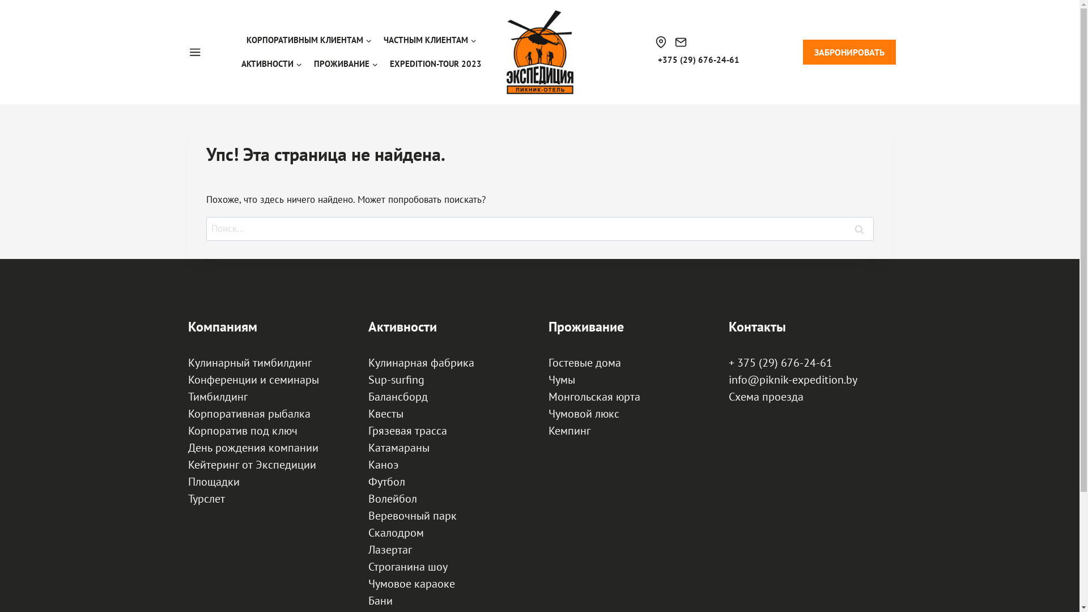  I want to click on +375 (29) 676-24-61, so click(697, 60).